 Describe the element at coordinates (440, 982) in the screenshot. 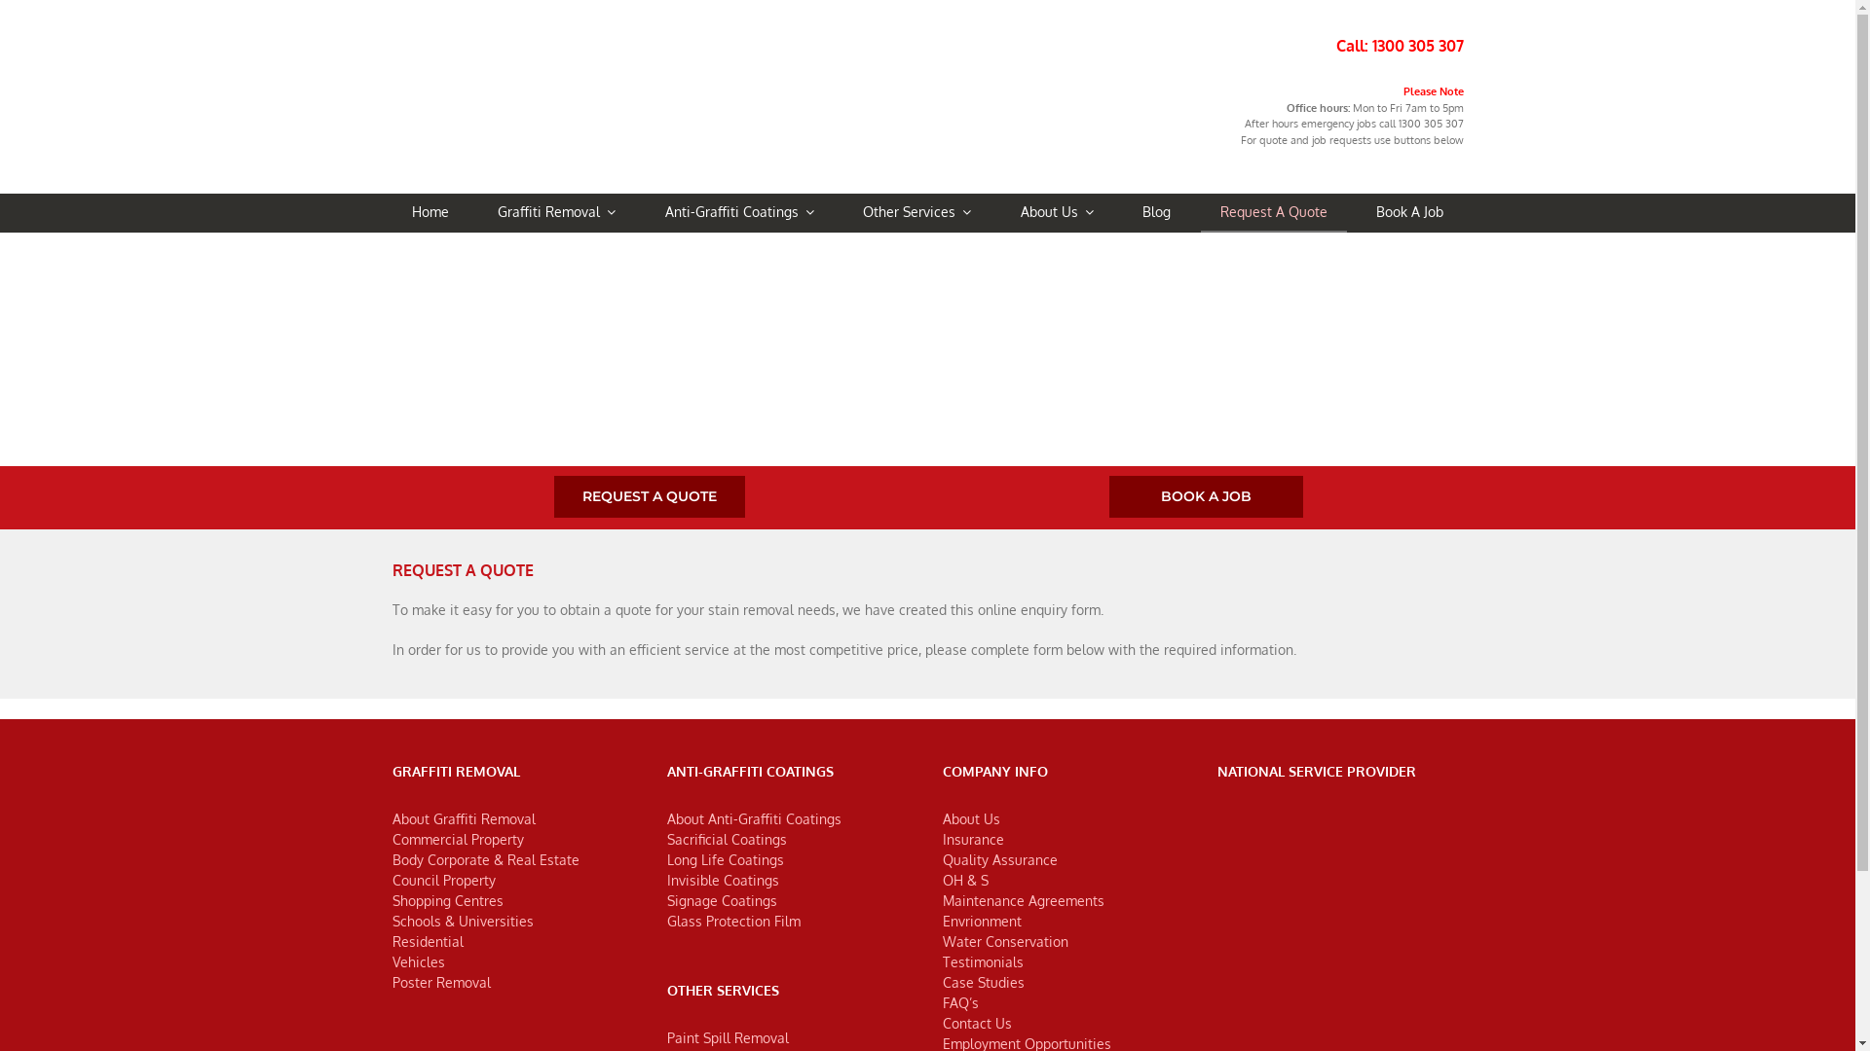

I see `Poster Removal` at that location.